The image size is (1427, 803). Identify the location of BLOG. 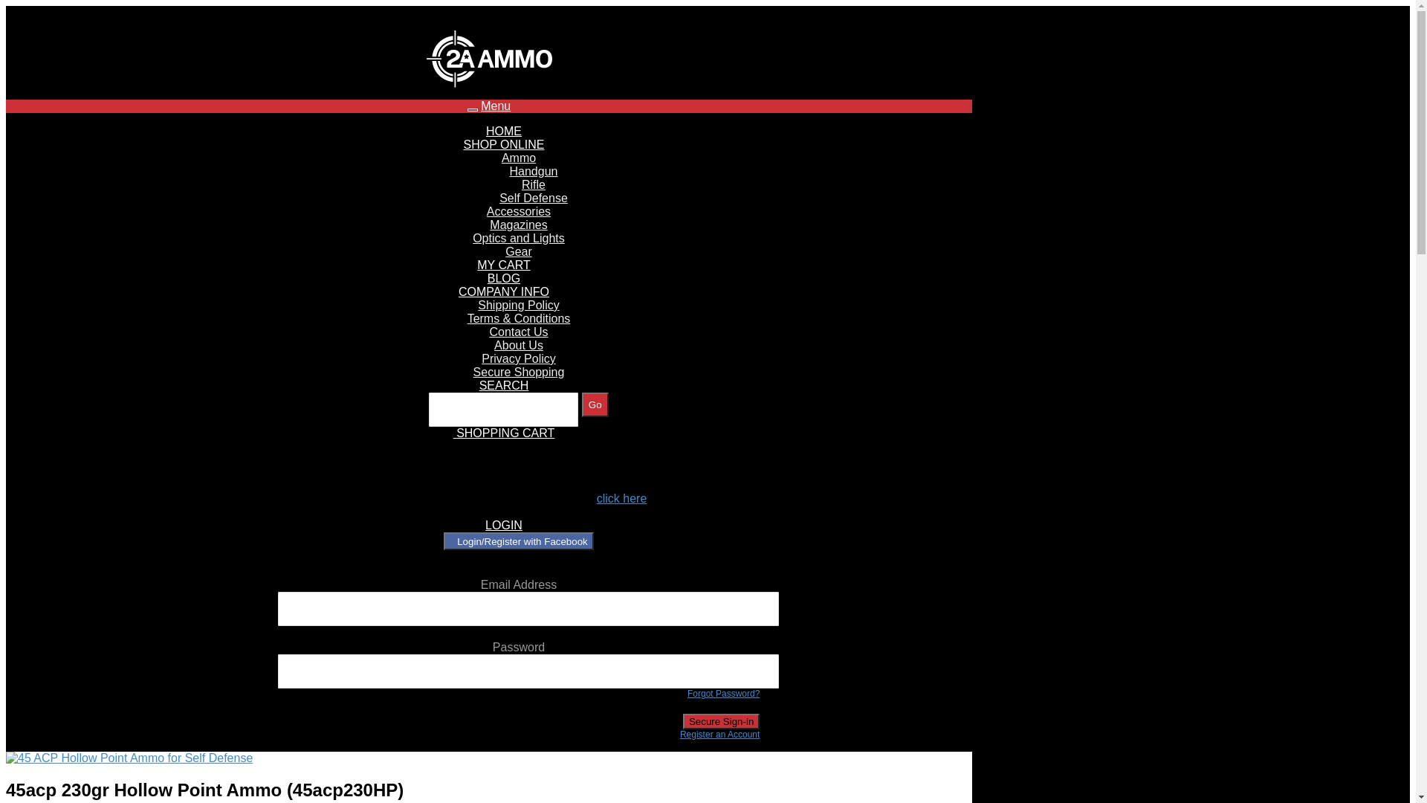
(504, 278).